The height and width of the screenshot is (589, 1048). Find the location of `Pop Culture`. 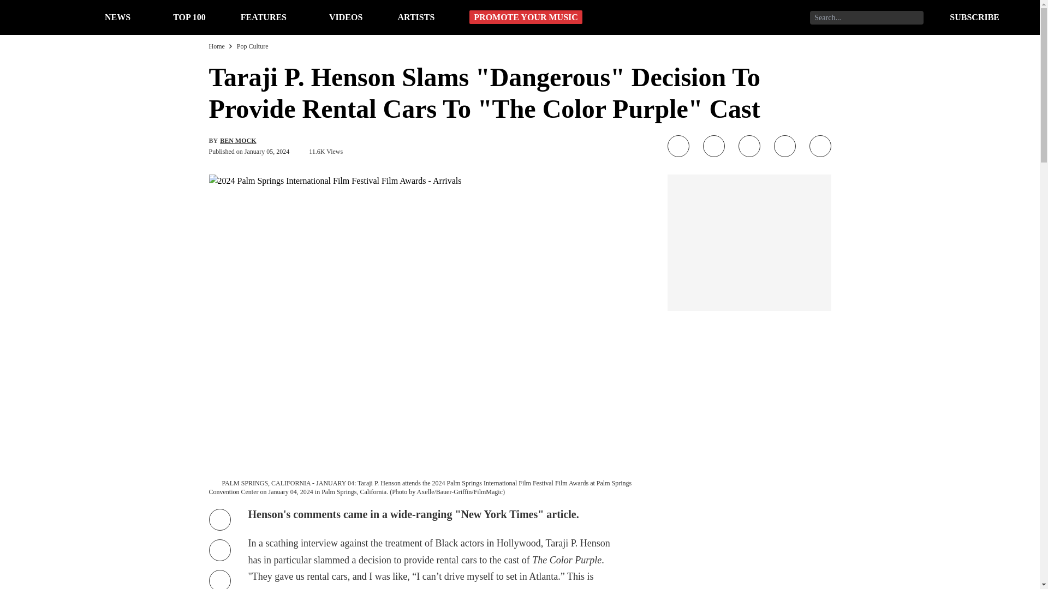

Pop Culture is located at coordinates (252, 46).